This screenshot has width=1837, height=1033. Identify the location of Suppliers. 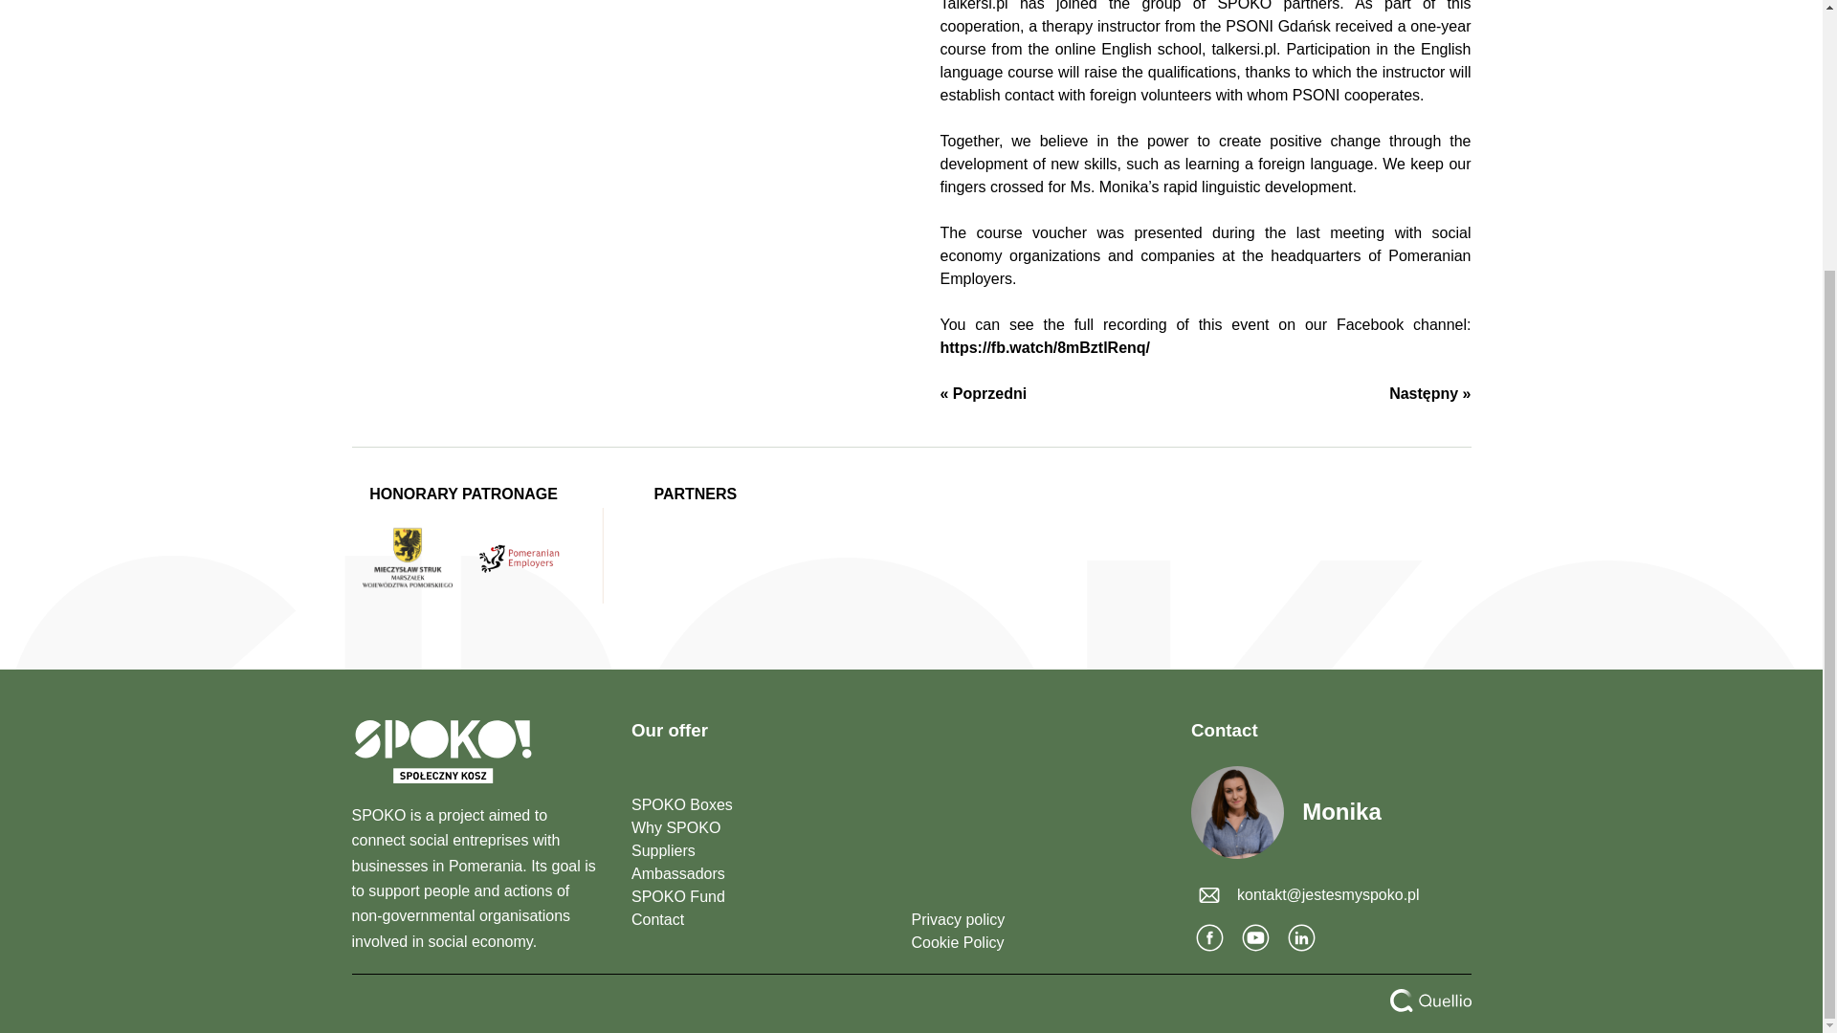
(758, 851).